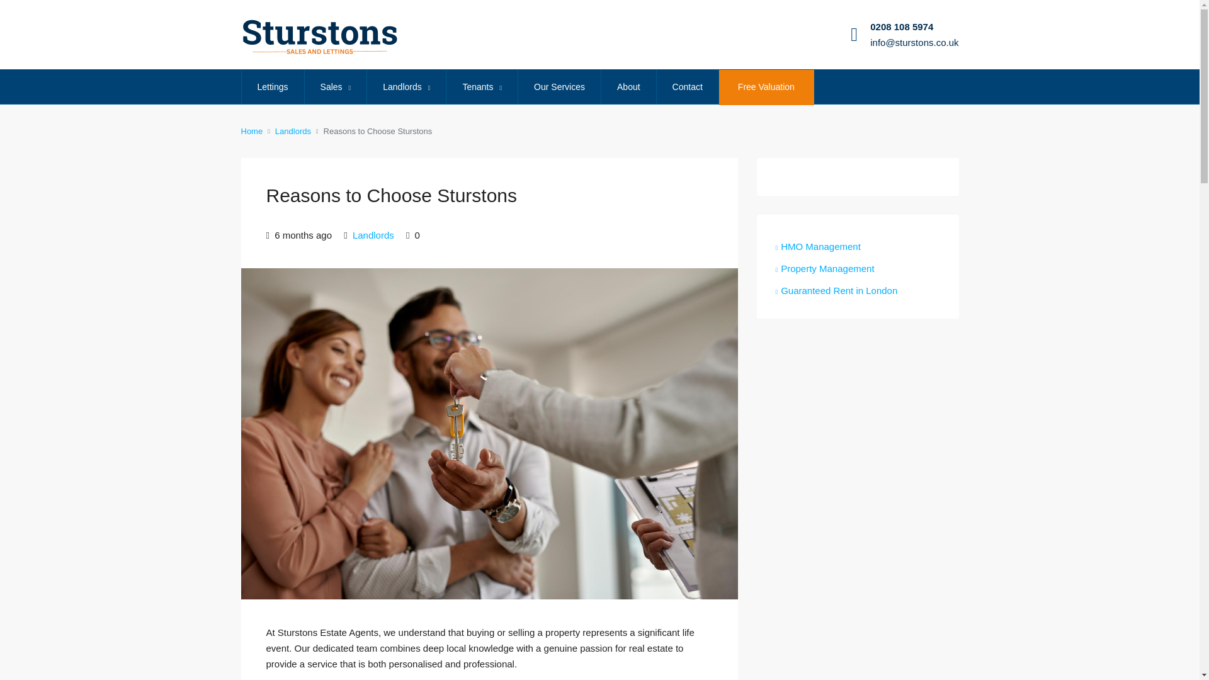 This screenshot has width=1209, height=680. What do you see at coordinates (902, 26) in the screenshot?
I see `0208 108 5974` at bounding box center [902, 26].